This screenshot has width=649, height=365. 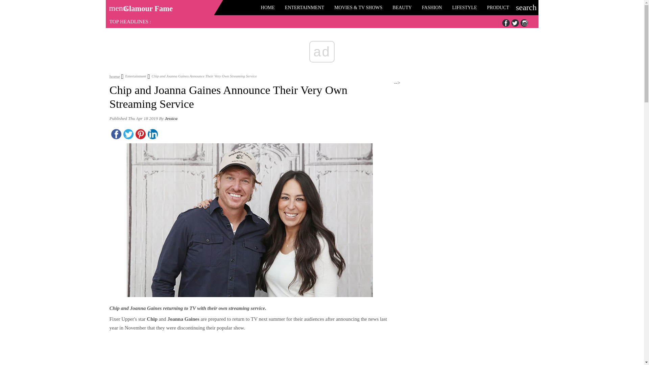 What do you see at coordinates (464, 7) in the screenshot?
I see `LIFESTYLE` at bounding box center [464, 7].